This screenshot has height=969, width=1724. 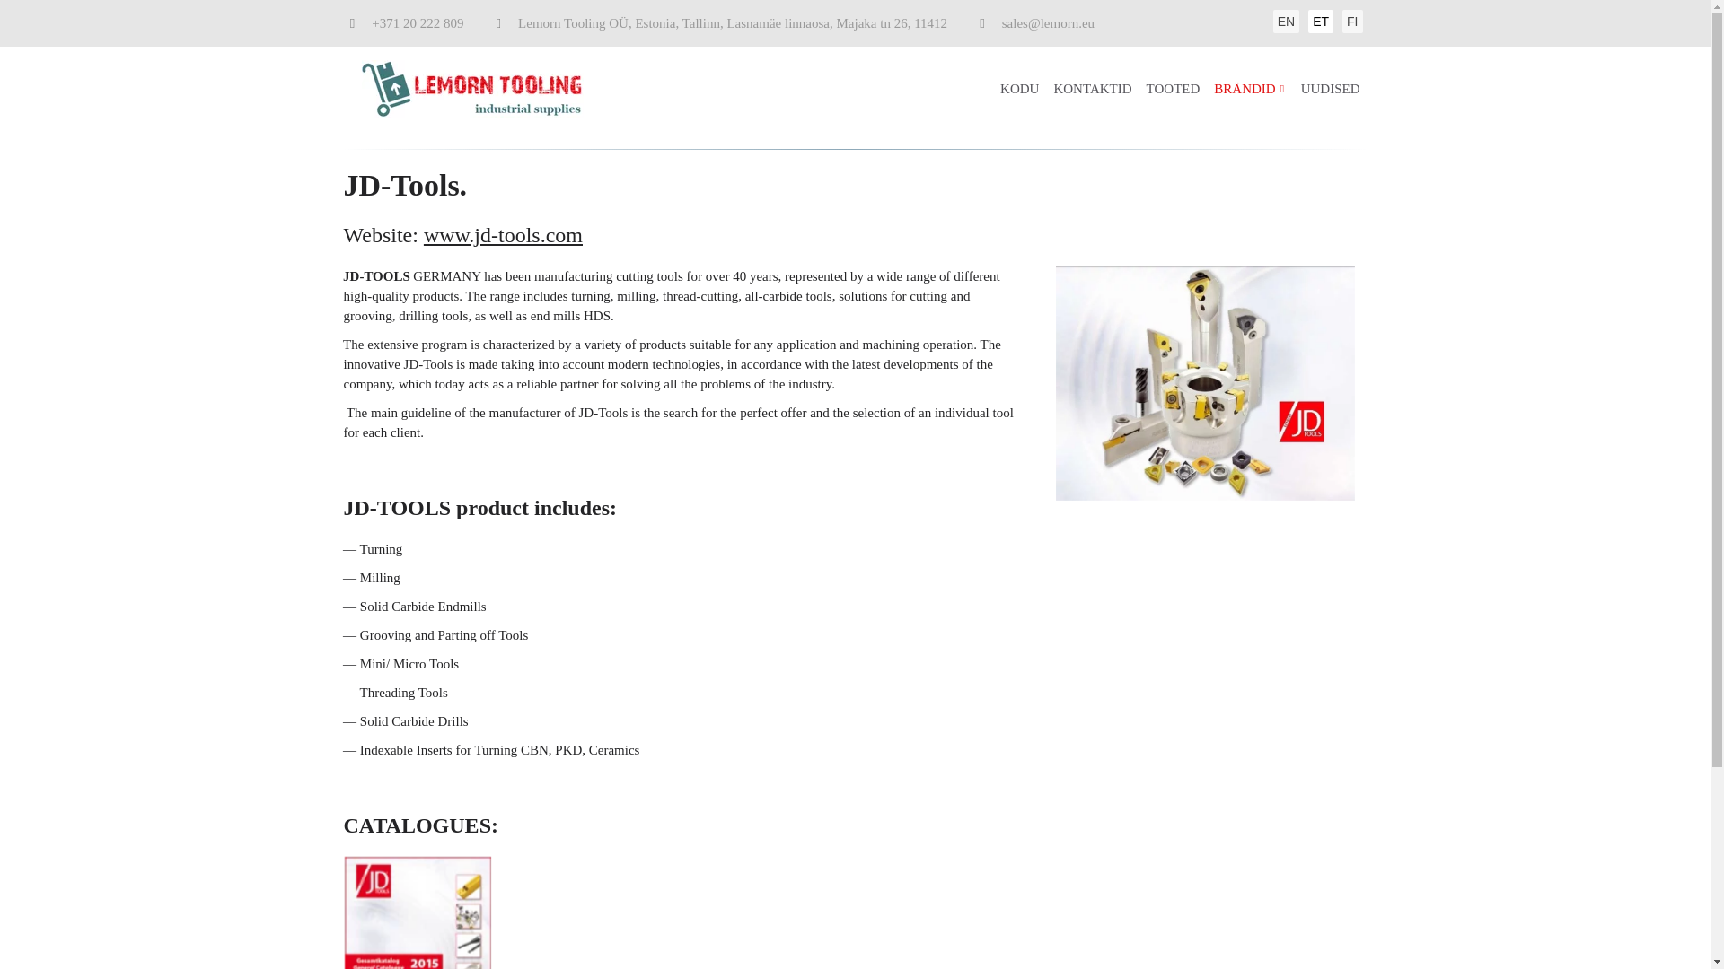 What do you see at coordinates (1173, 90) in the screenshot?
I see `TOOTED` at bounding box center [1173, 90].